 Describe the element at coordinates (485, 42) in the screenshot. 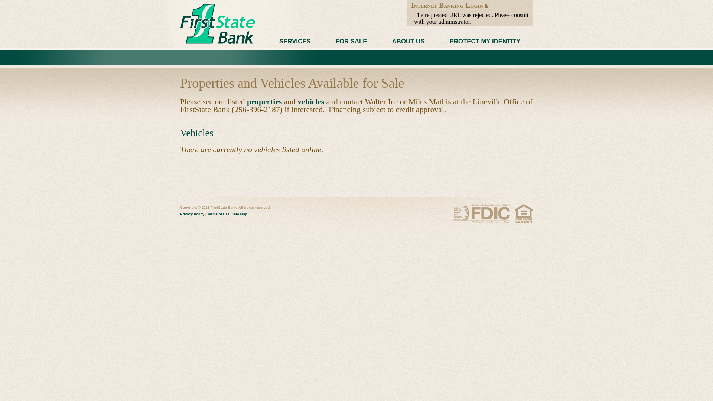

I see `PROTECT MY IDENTITY` at that location.